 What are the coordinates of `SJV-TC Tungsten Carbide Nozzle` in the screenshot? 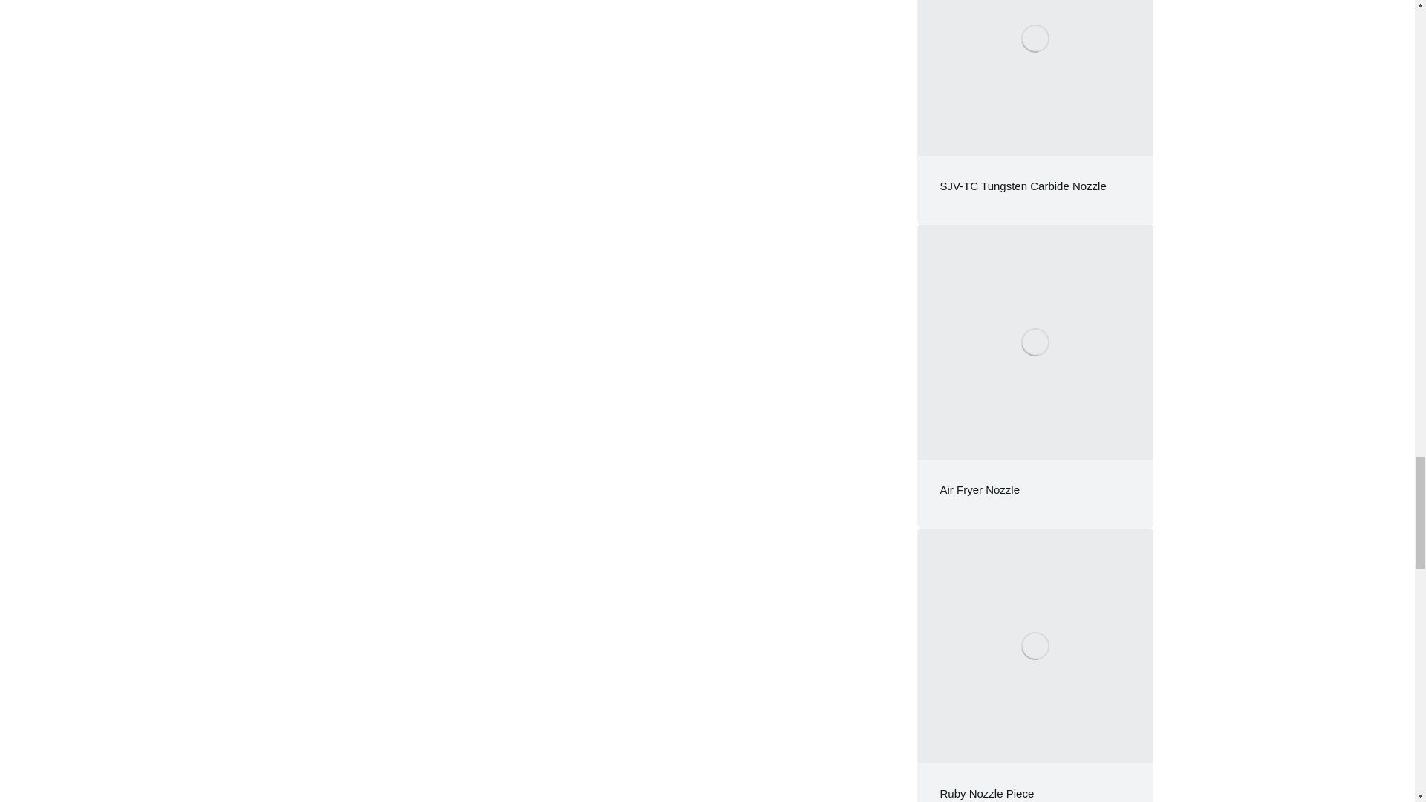 It's located at (1023, 186).